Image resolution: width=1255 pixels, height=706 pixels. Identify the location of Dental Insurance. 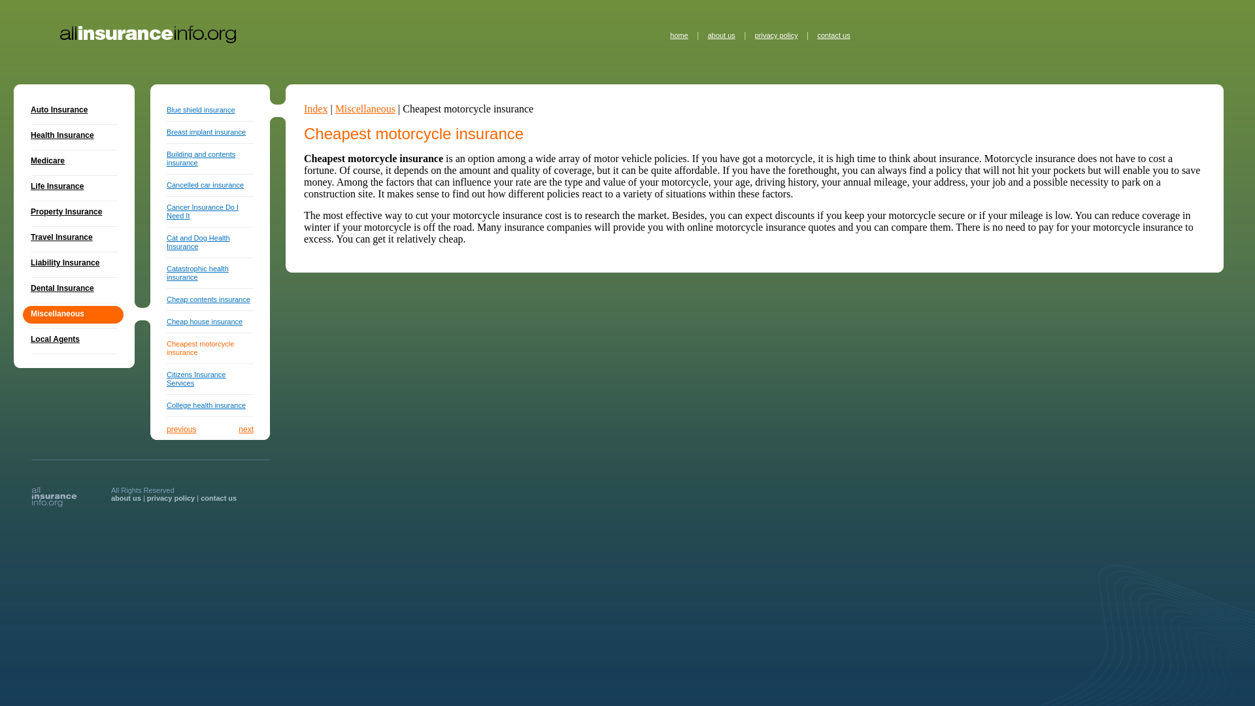
(74, 289).